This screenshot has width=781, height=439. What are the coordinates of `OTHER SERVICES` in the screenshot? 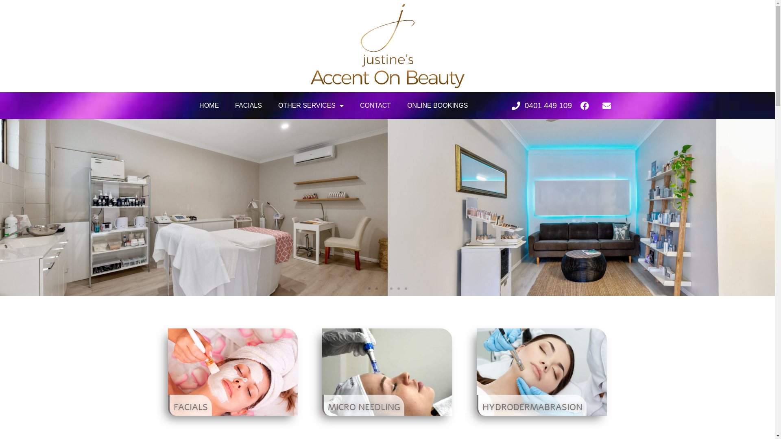 It's located at (311, 106).